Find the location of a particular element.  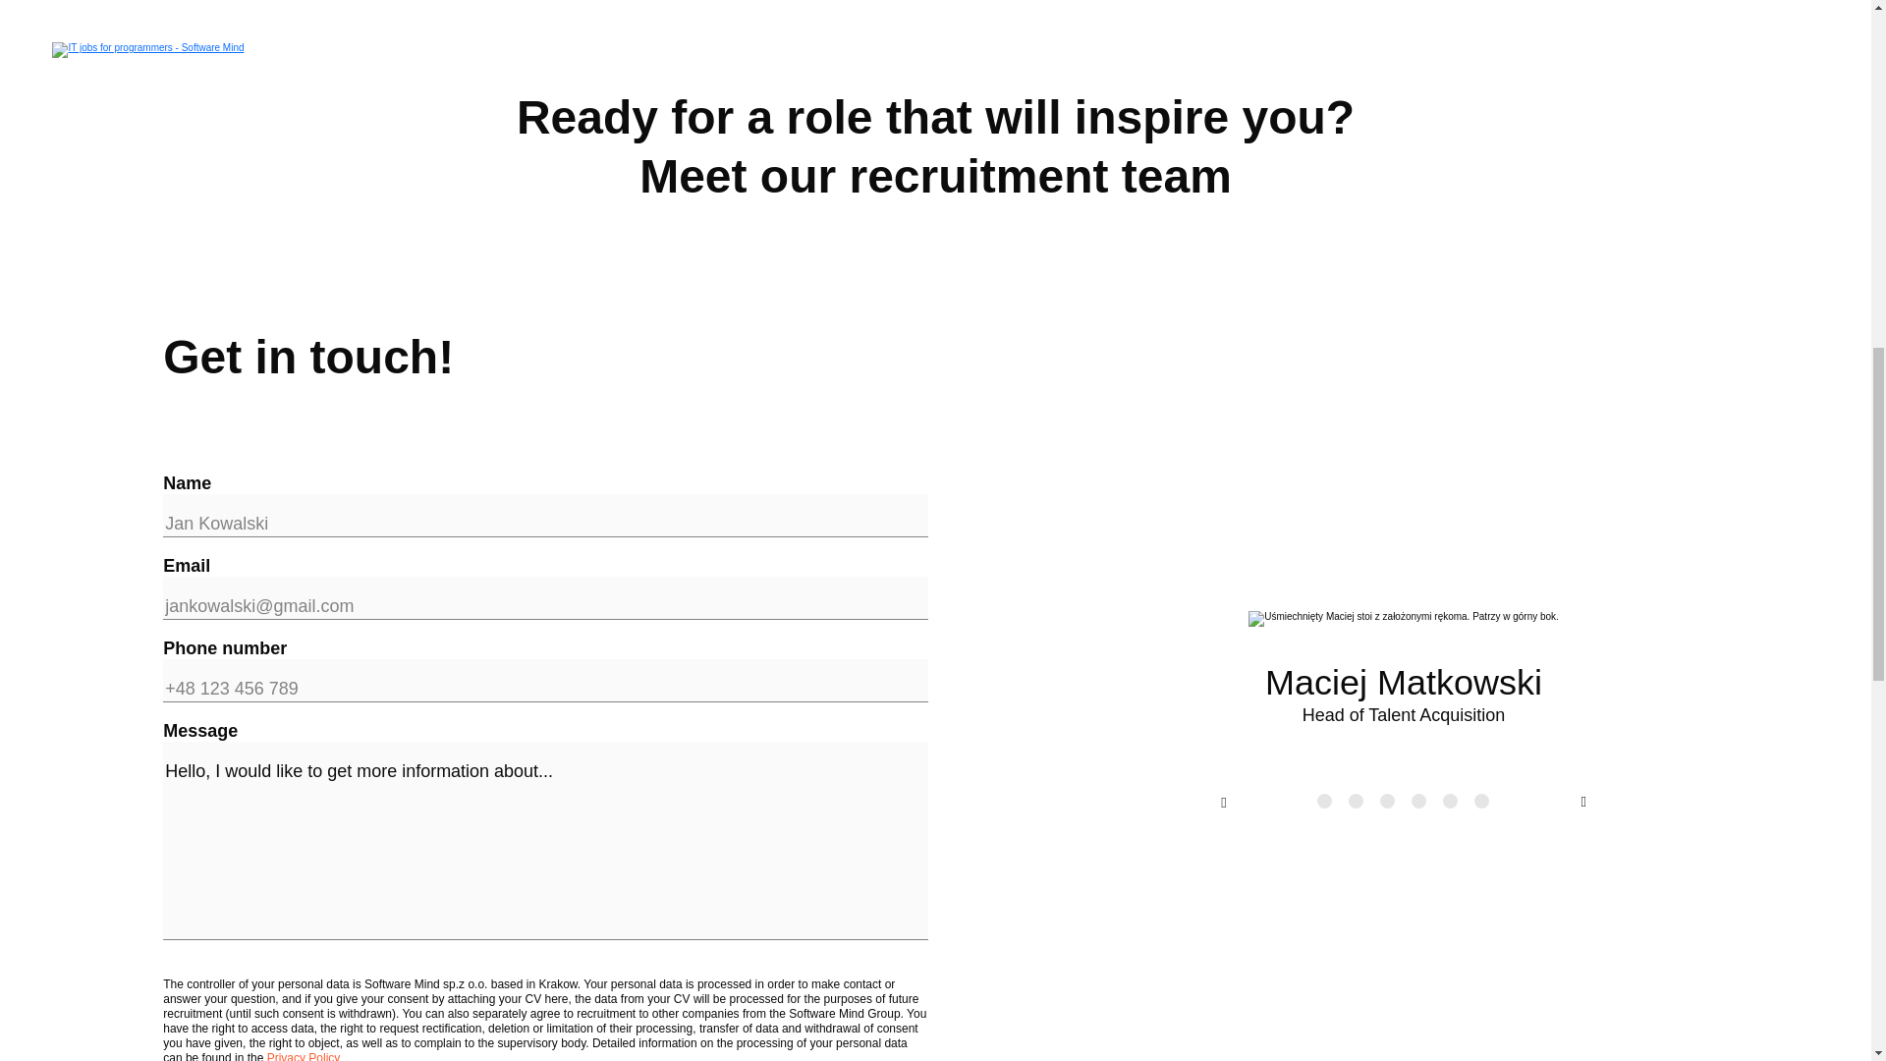

OK, I AGREE is located at coordinates (1562, 155).